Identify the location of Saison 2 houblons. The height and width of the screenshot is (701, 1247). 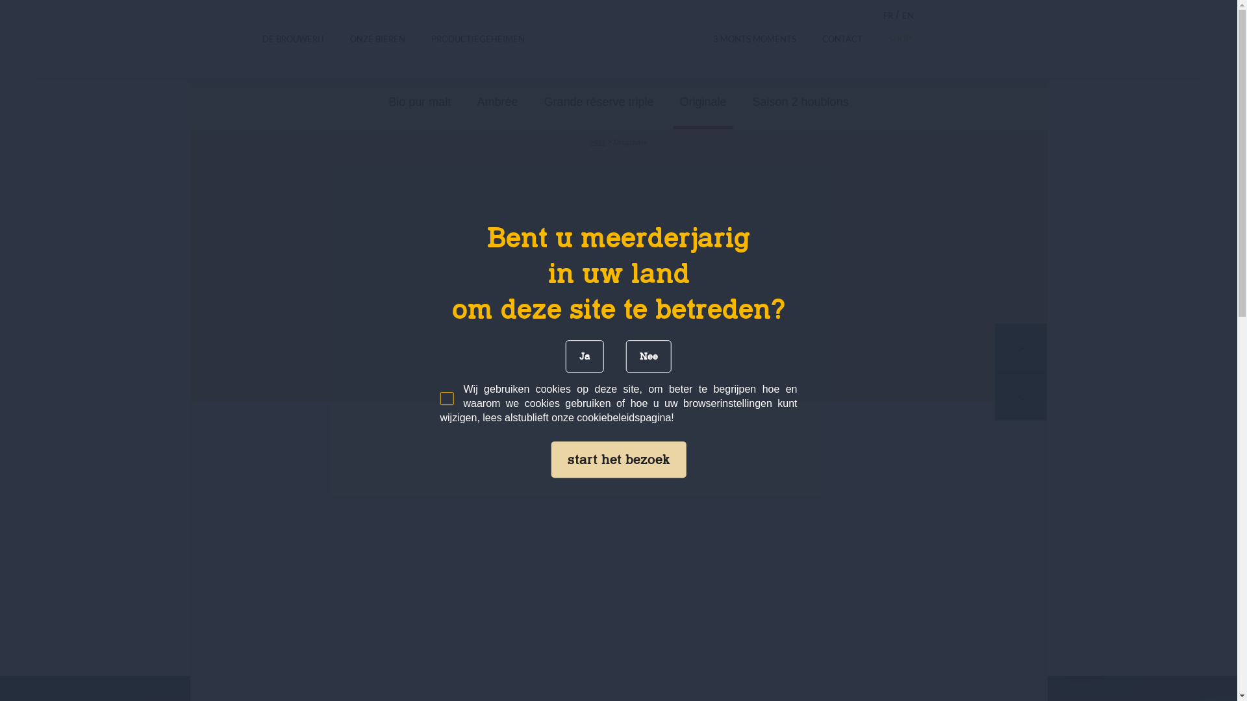
(801, 102).